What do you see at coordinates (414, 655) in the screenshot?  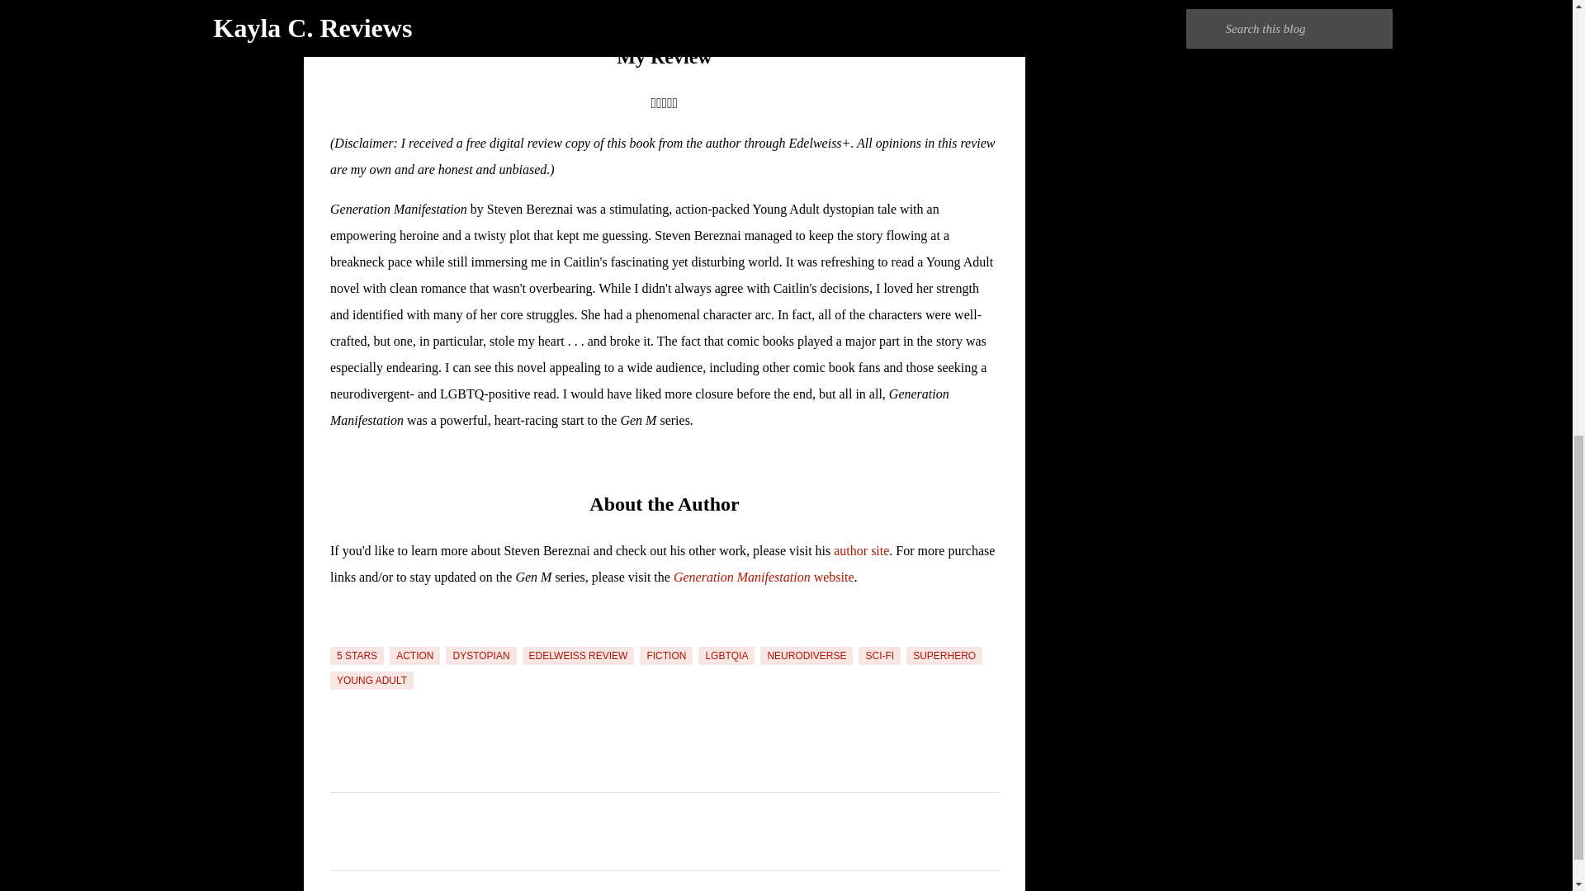 I see `ACTION` at bounding box center [414, 655].